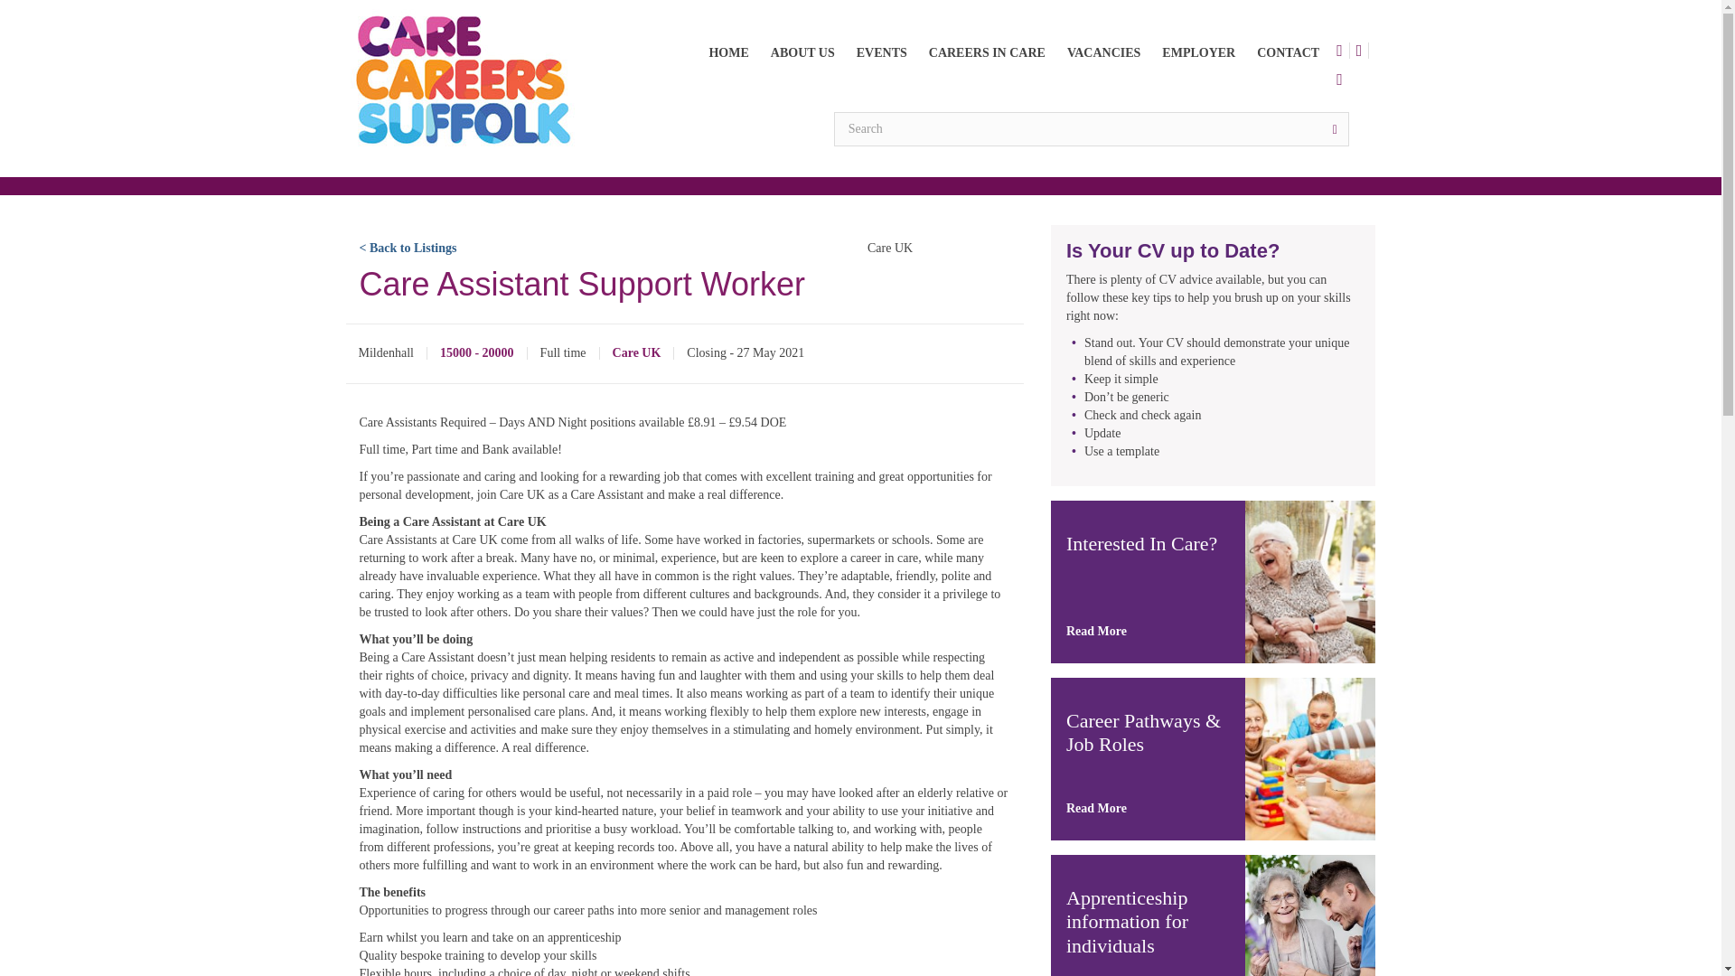  What do you see at coordinates (1288, 52) in the screenshot?
I see `CONTACT` at bounding box center [1288, 52].